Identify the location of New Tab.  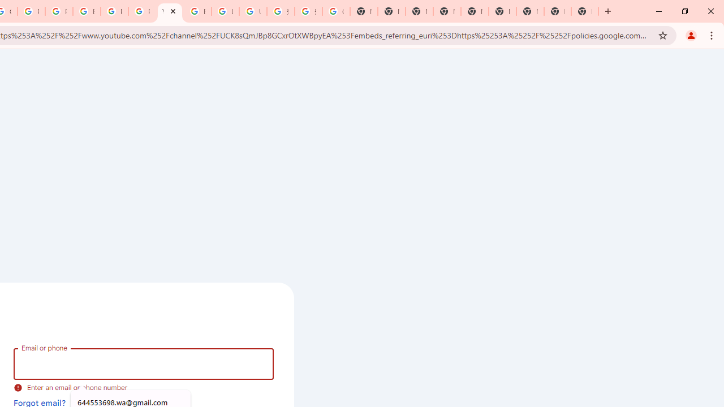
(585, 11).